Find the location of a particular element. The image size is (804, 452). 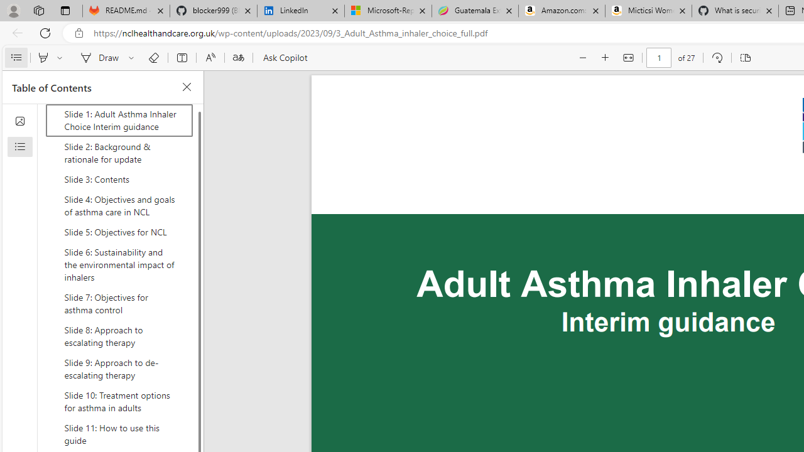

Page number is located at coordinates (660, 58).